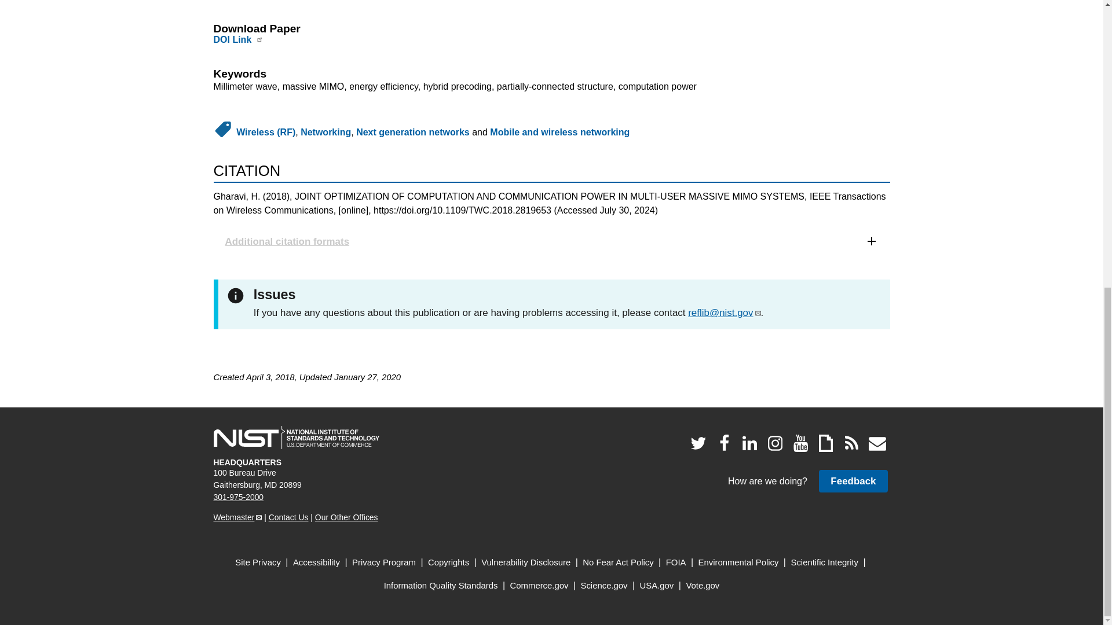 Image resolution: width=1112 pixels, height=625 pixels. What do you see at coordinates (853, 481) in the screenshot?
I see `Provide feedback` at bounding box center [853, 481].